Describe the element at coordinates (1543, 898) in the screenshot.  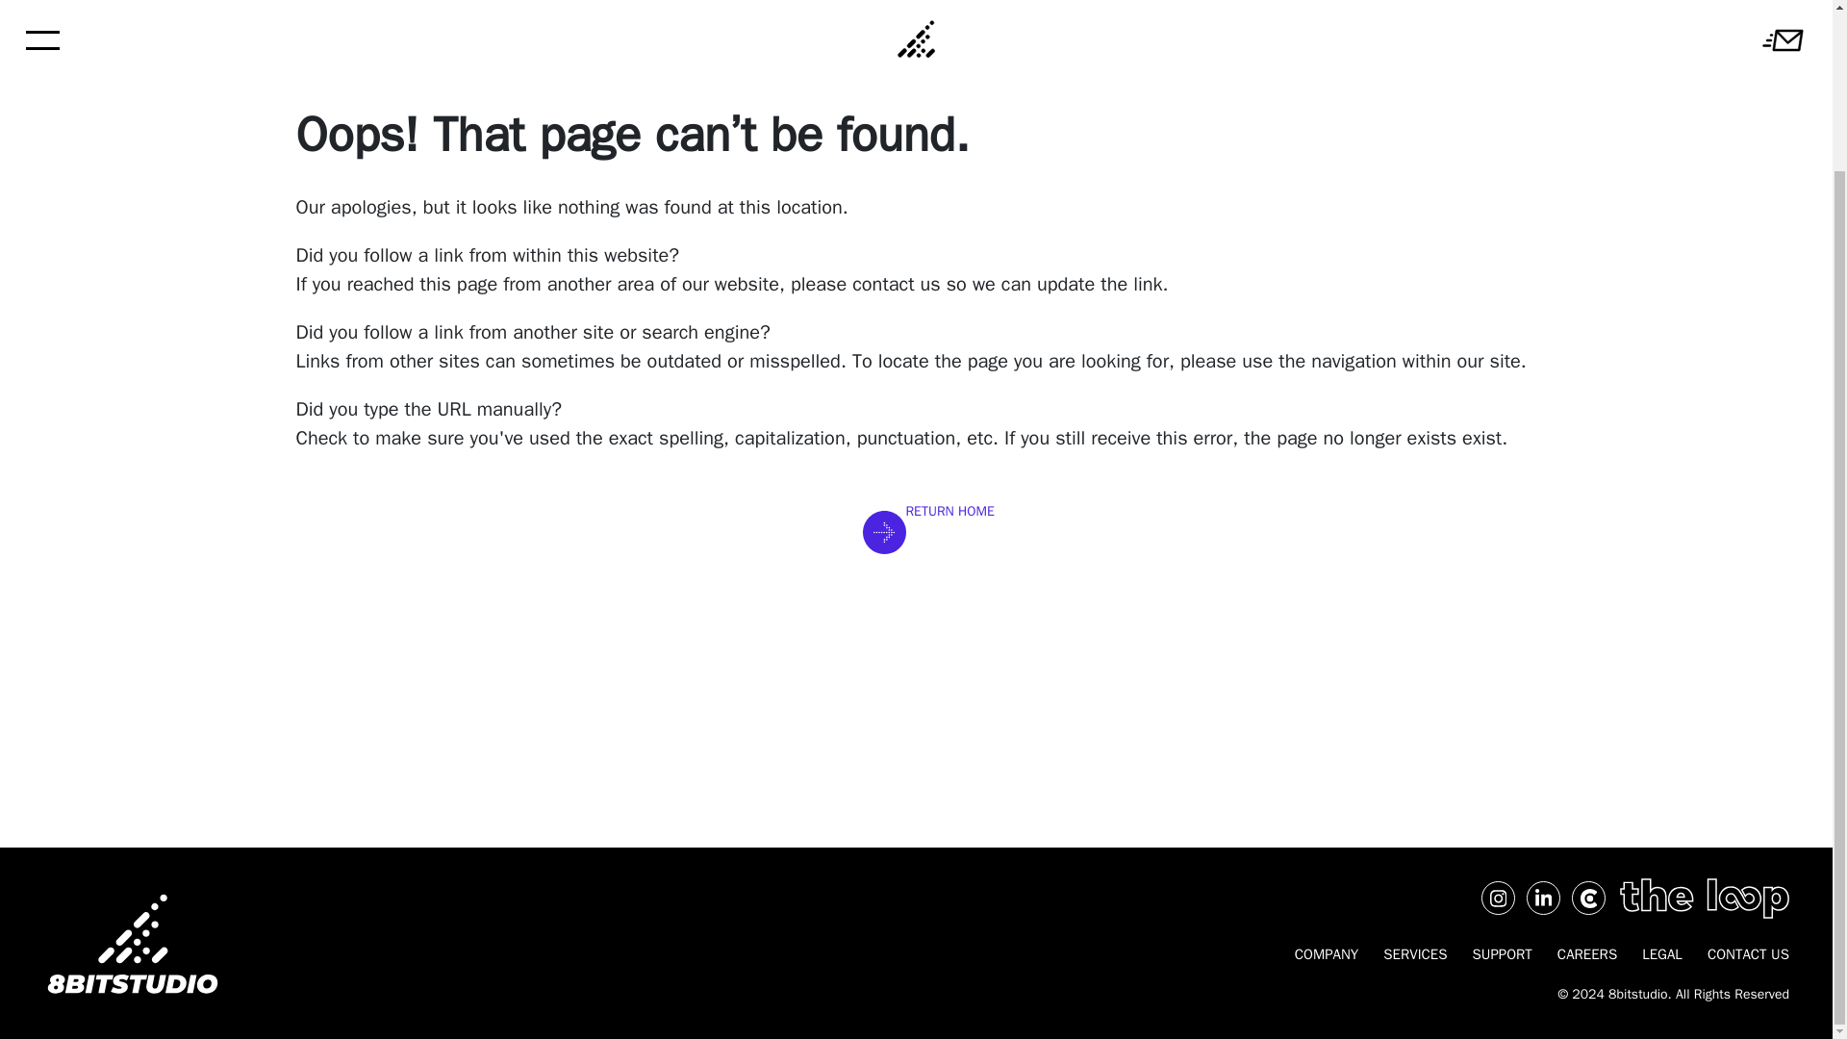
I see `LinkedIn` at that location.